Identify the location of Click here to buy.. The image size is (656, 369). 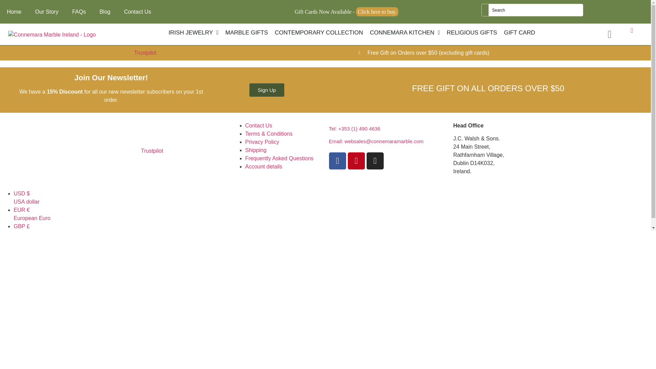
(377, 12).